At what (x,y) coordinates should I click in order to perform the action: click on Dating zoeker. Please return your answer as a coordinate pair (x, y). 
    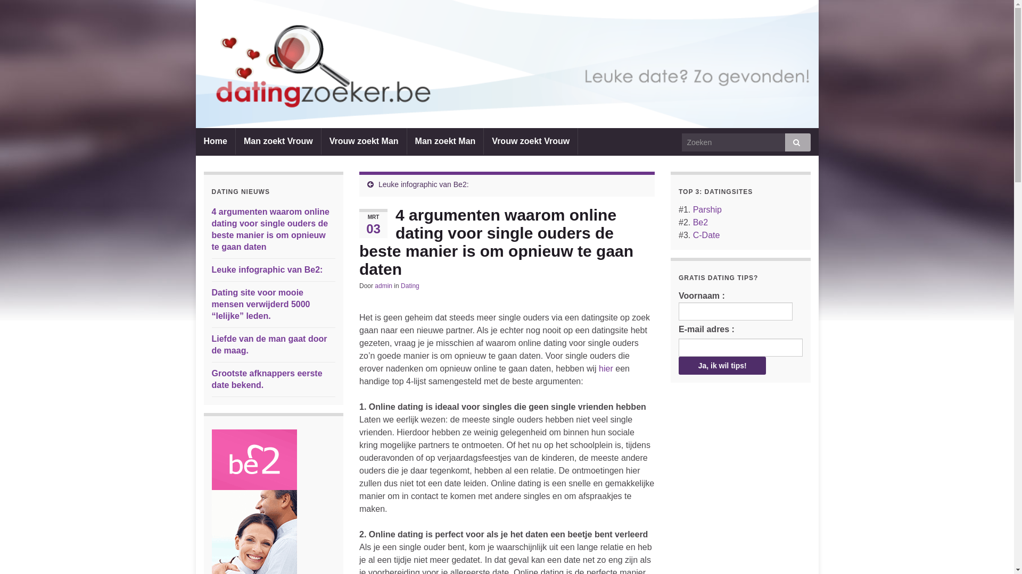
    Looking at the image, I should click on (507, 64).